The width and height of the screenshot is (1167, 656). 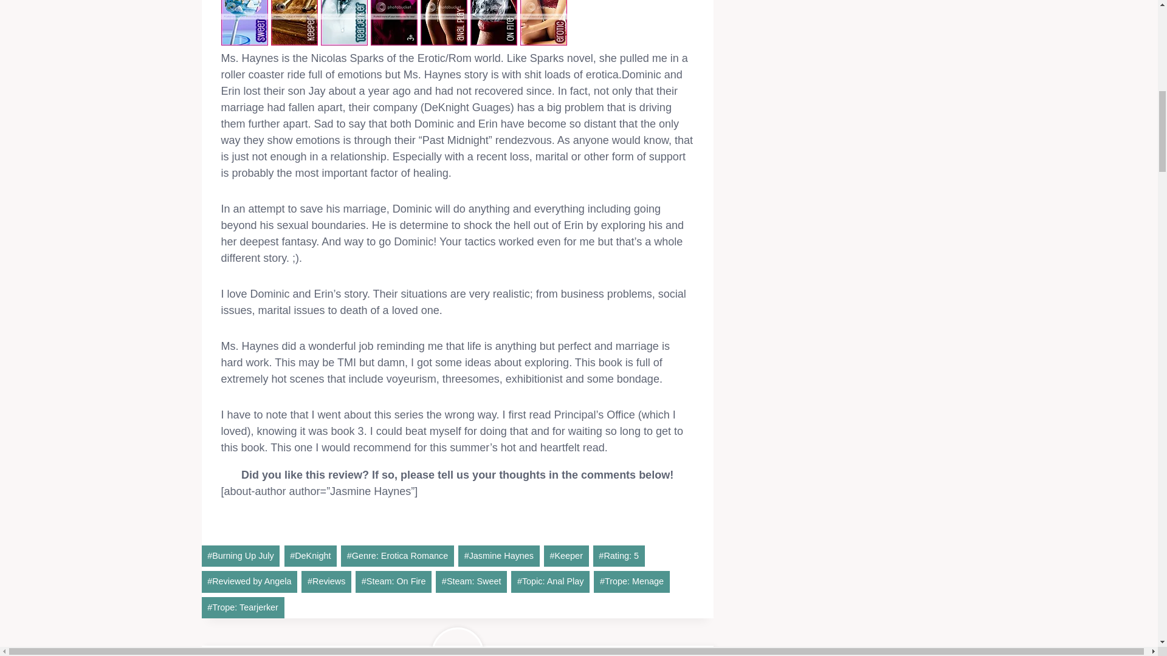 What do you see at coordinates (326, 581) in the screenshot?
I see `Reviews` at bounding box center [326, 581].